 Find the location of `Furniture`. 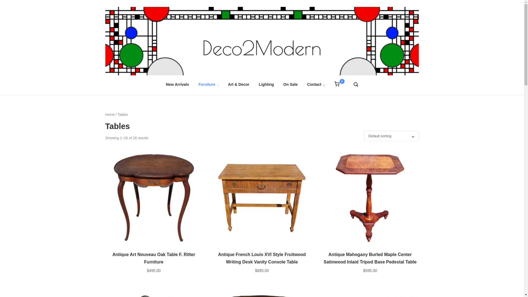

Furniture is located at coordinates (208, 84).